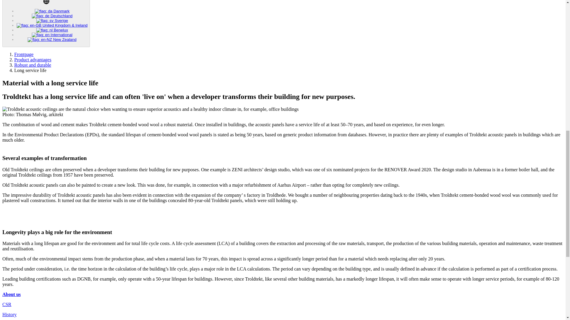  I want to click on Benelux, so click(52, 30).